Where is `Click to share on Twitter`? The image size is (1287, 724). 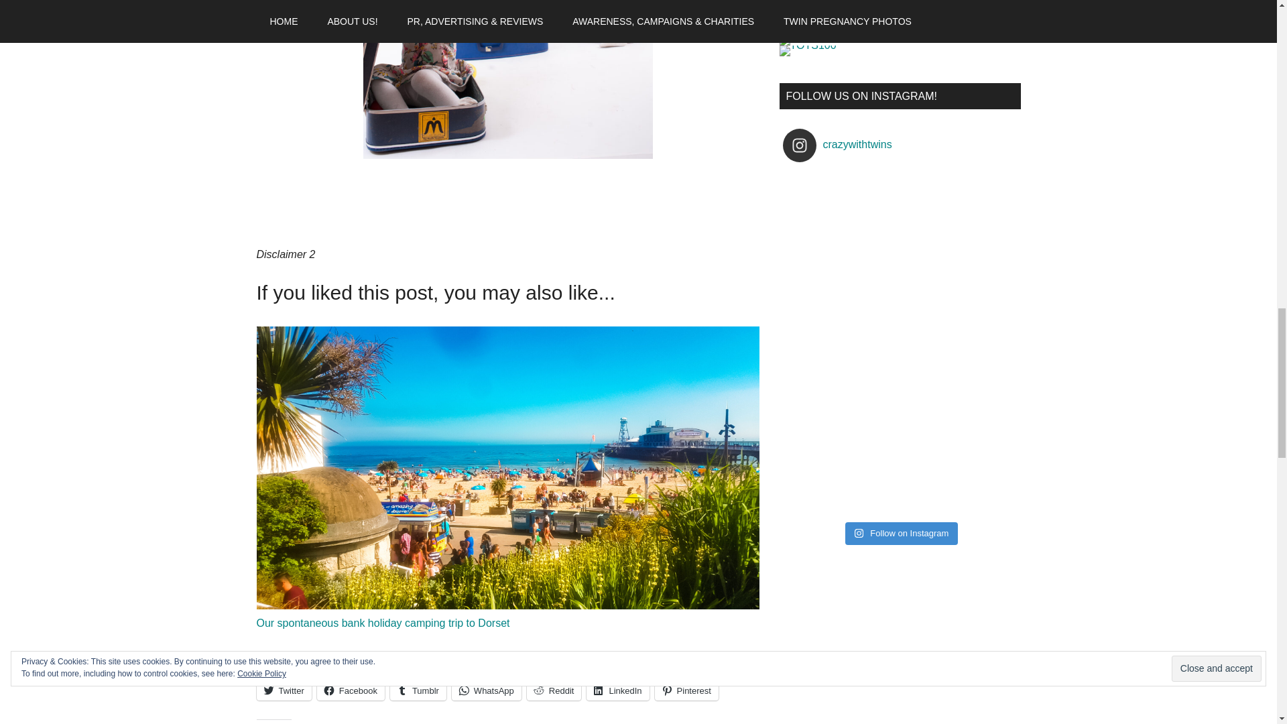
Click to share on Twitter is located at coordinates (284, 690).